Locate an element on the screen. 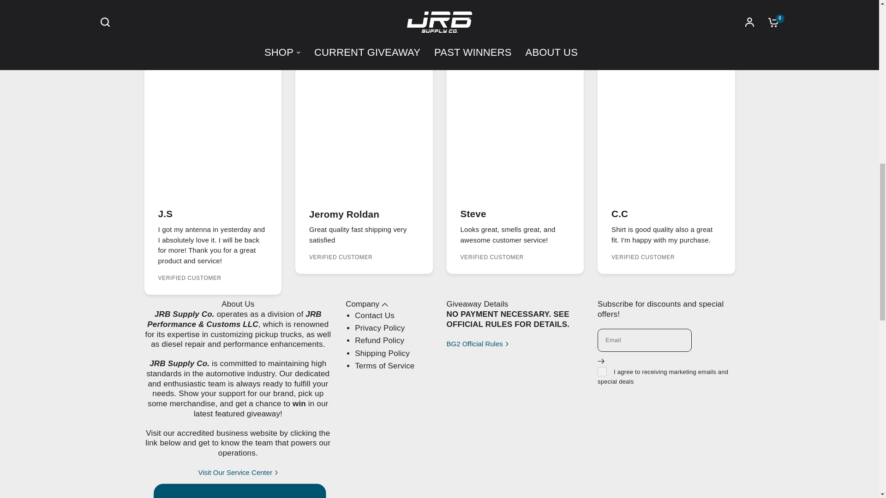  Privacy Policy is located at coordinates (380, 328).